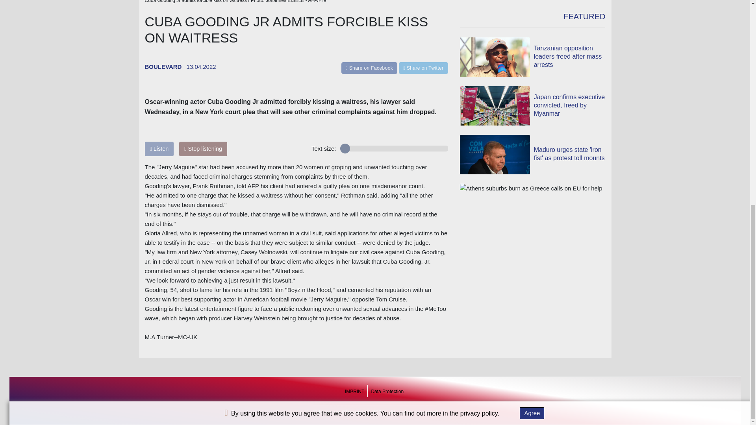 The image size is (756, 425). I want to click on 15, so click(394, 148).